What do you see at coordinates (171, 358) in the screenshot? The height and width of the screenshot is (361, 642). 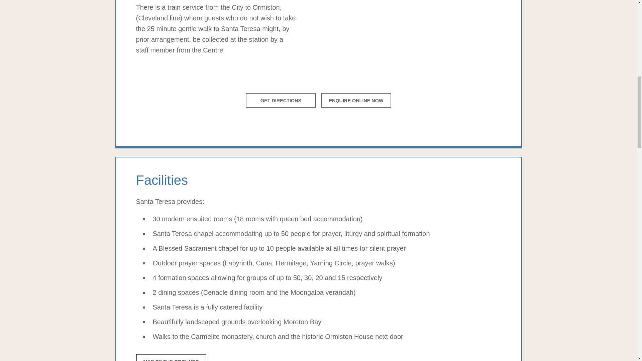 I see `MAP OF THE GROUNDS` at bounding box center [171, 358].